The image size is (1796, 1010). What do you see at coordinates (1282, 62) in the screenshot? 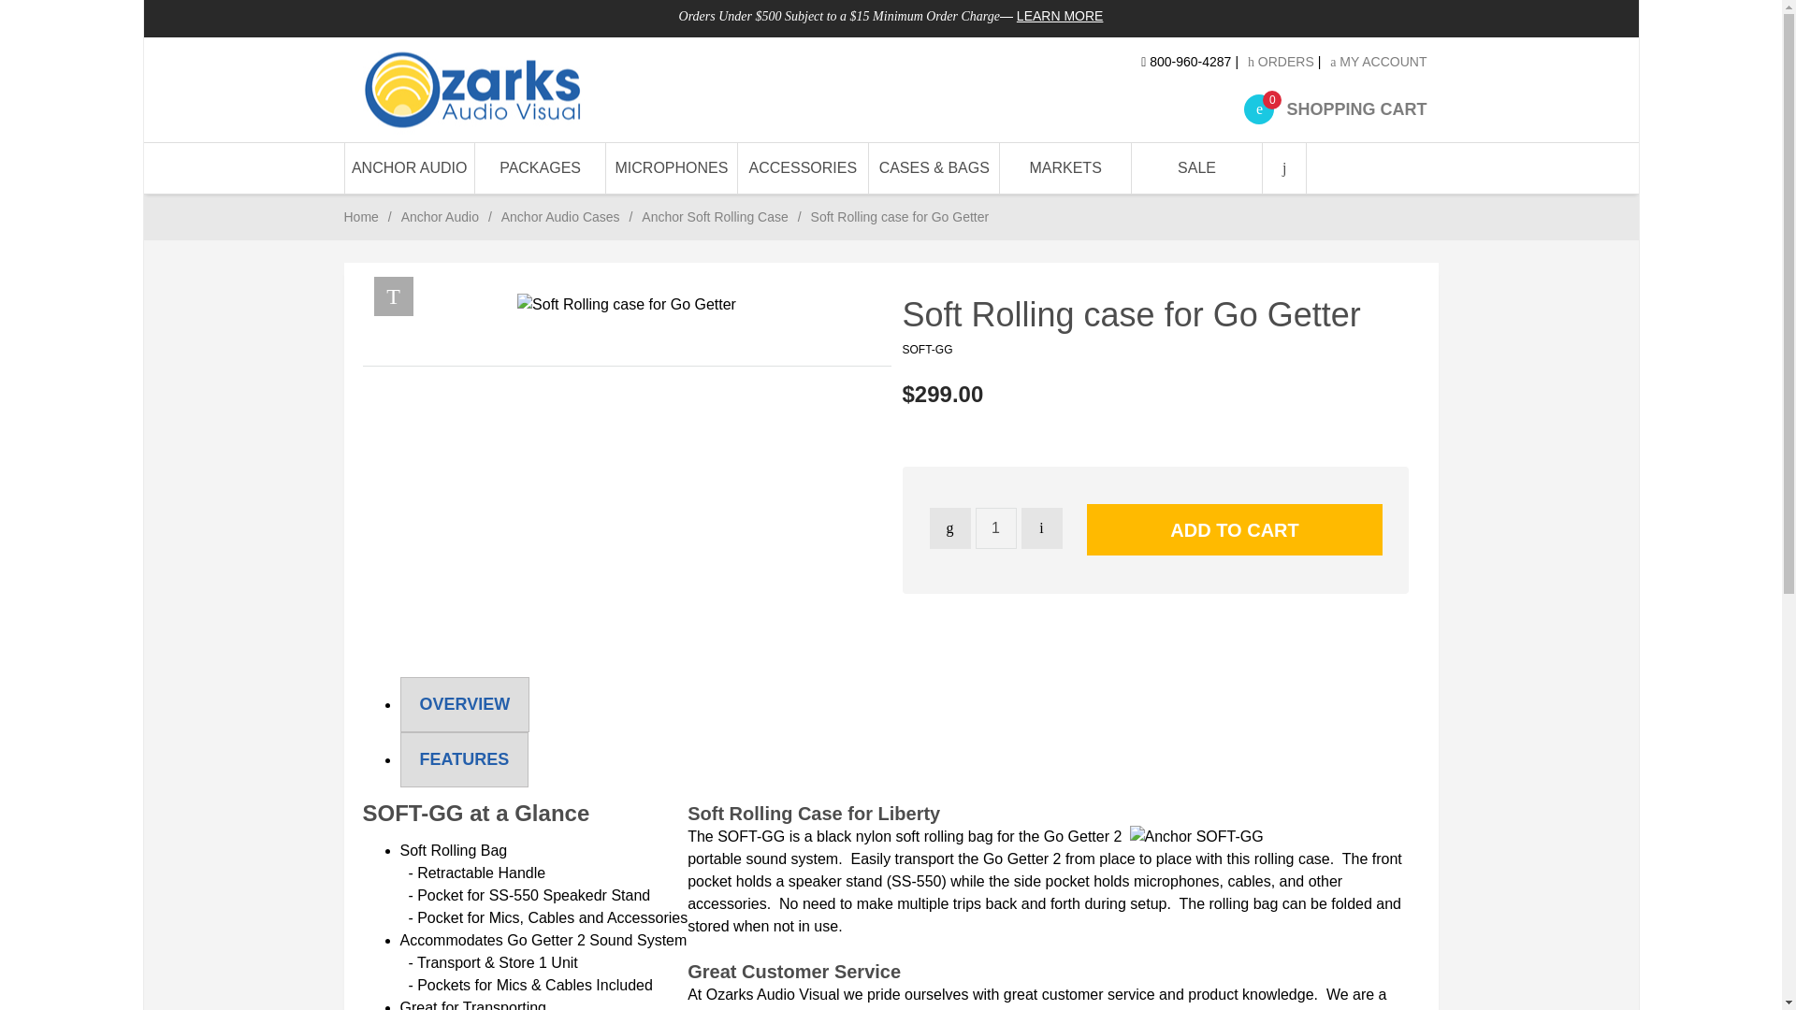
I see `PACKAGES` at bounding box center [1282, 62].